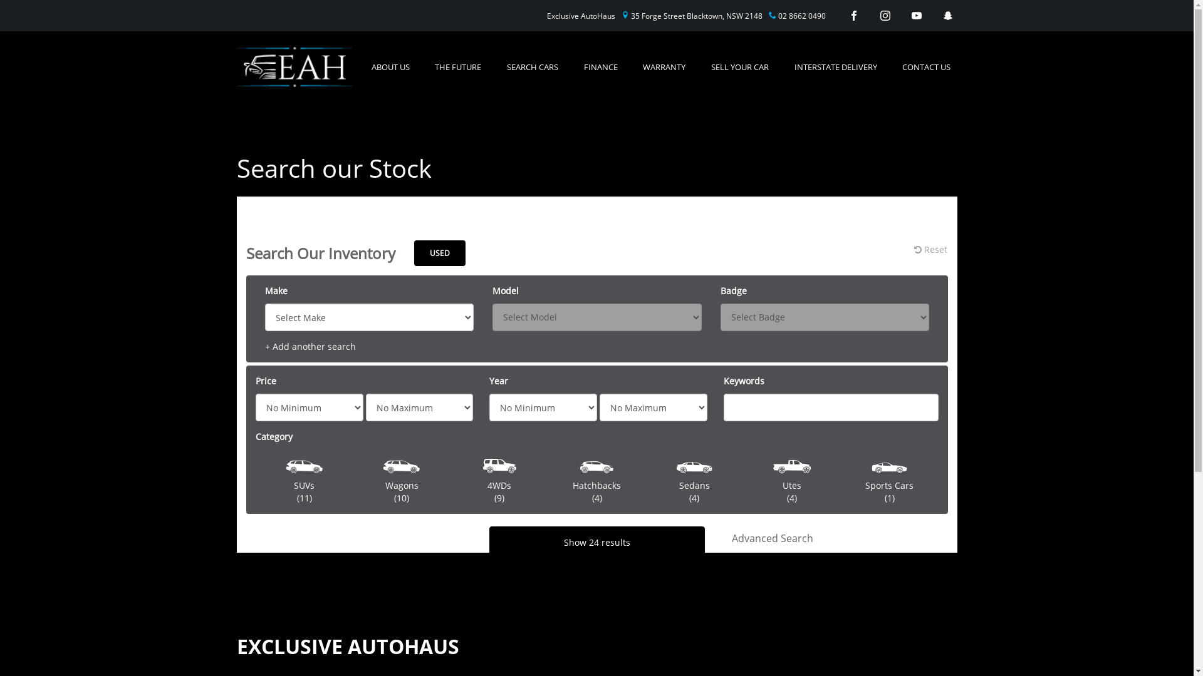 The image size is (1203, 676). What do you see at coordinates (692, 16) in the screenshot?
I see `35 Forge Street Blacktown, NSW 2148` at bounding box center [692, 16].